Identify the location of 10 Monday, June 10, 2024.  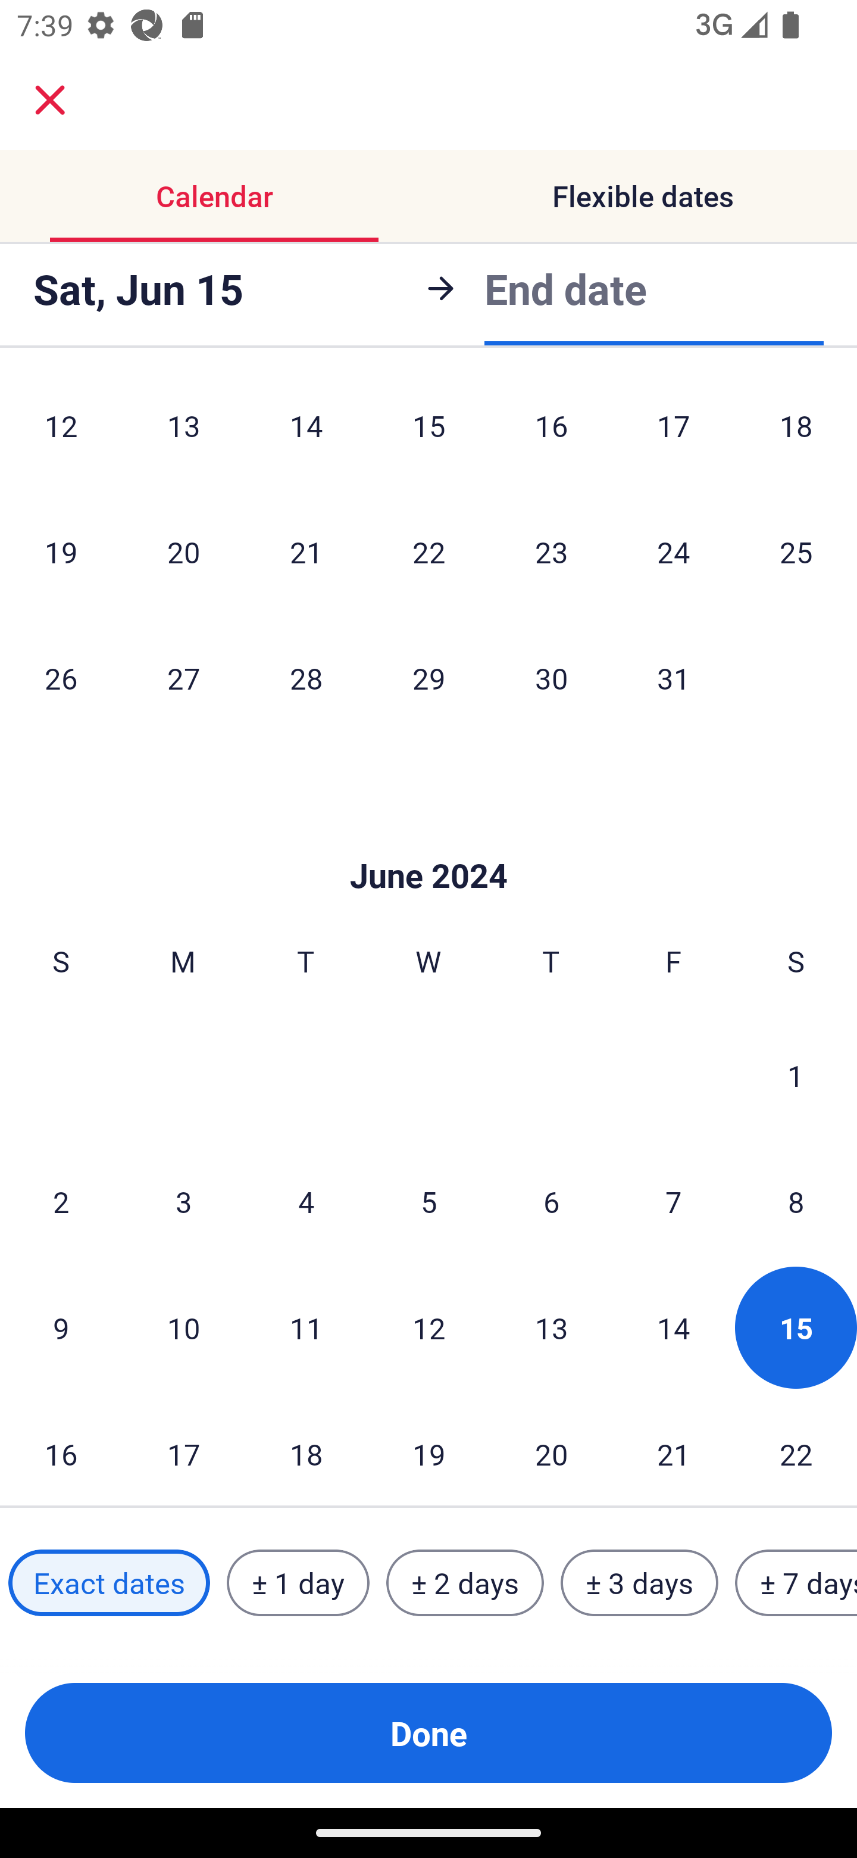
(183, 1327).